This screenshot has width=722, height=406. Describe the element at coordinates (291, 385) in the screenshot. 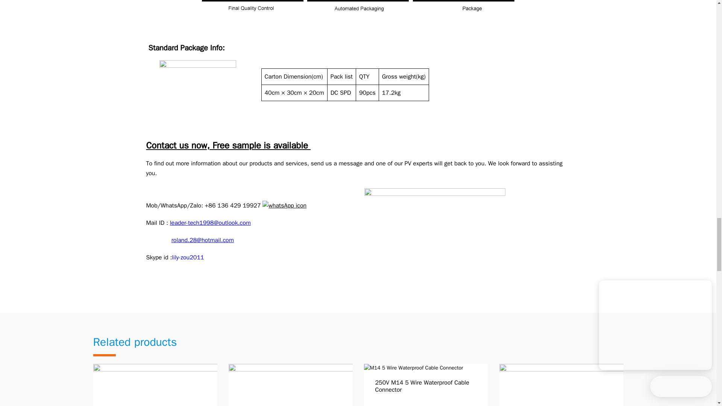

I see `Solar Cable PV Solar Panel Cable Wire Stripper Tool` at that location.